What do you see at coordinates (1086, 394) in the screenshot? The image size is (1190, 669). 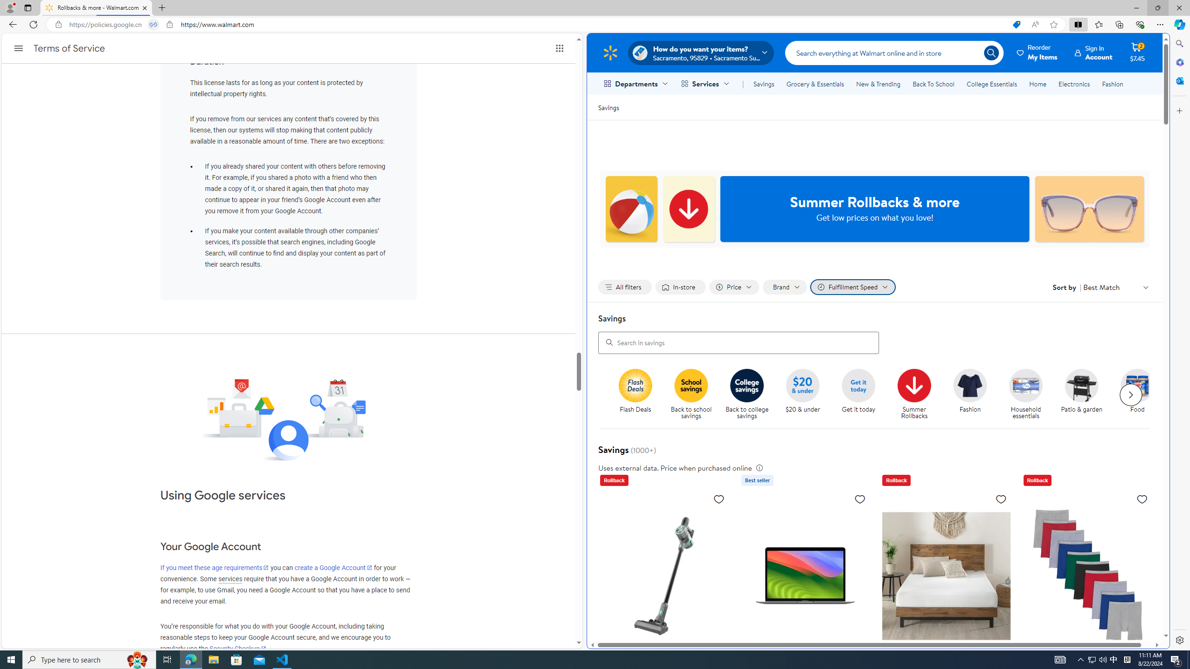 I see `Patio & garden` at bounding box center [1086, 394].